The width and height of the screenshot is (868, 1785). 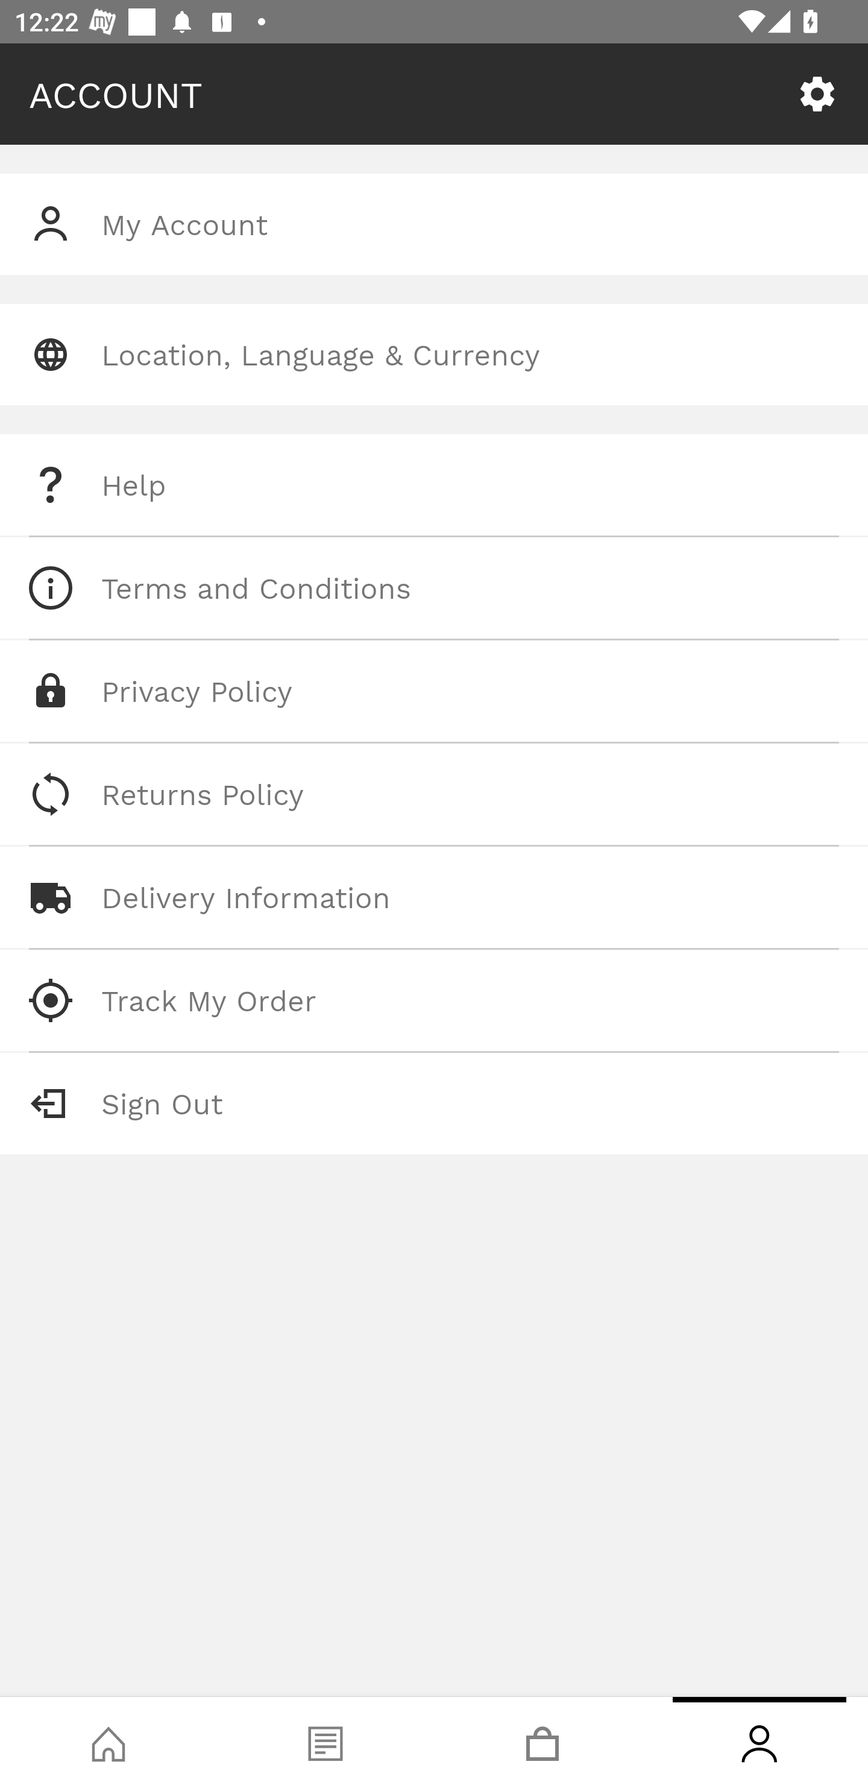 I want to click on Delivery Information, so click(x=434, y=897).